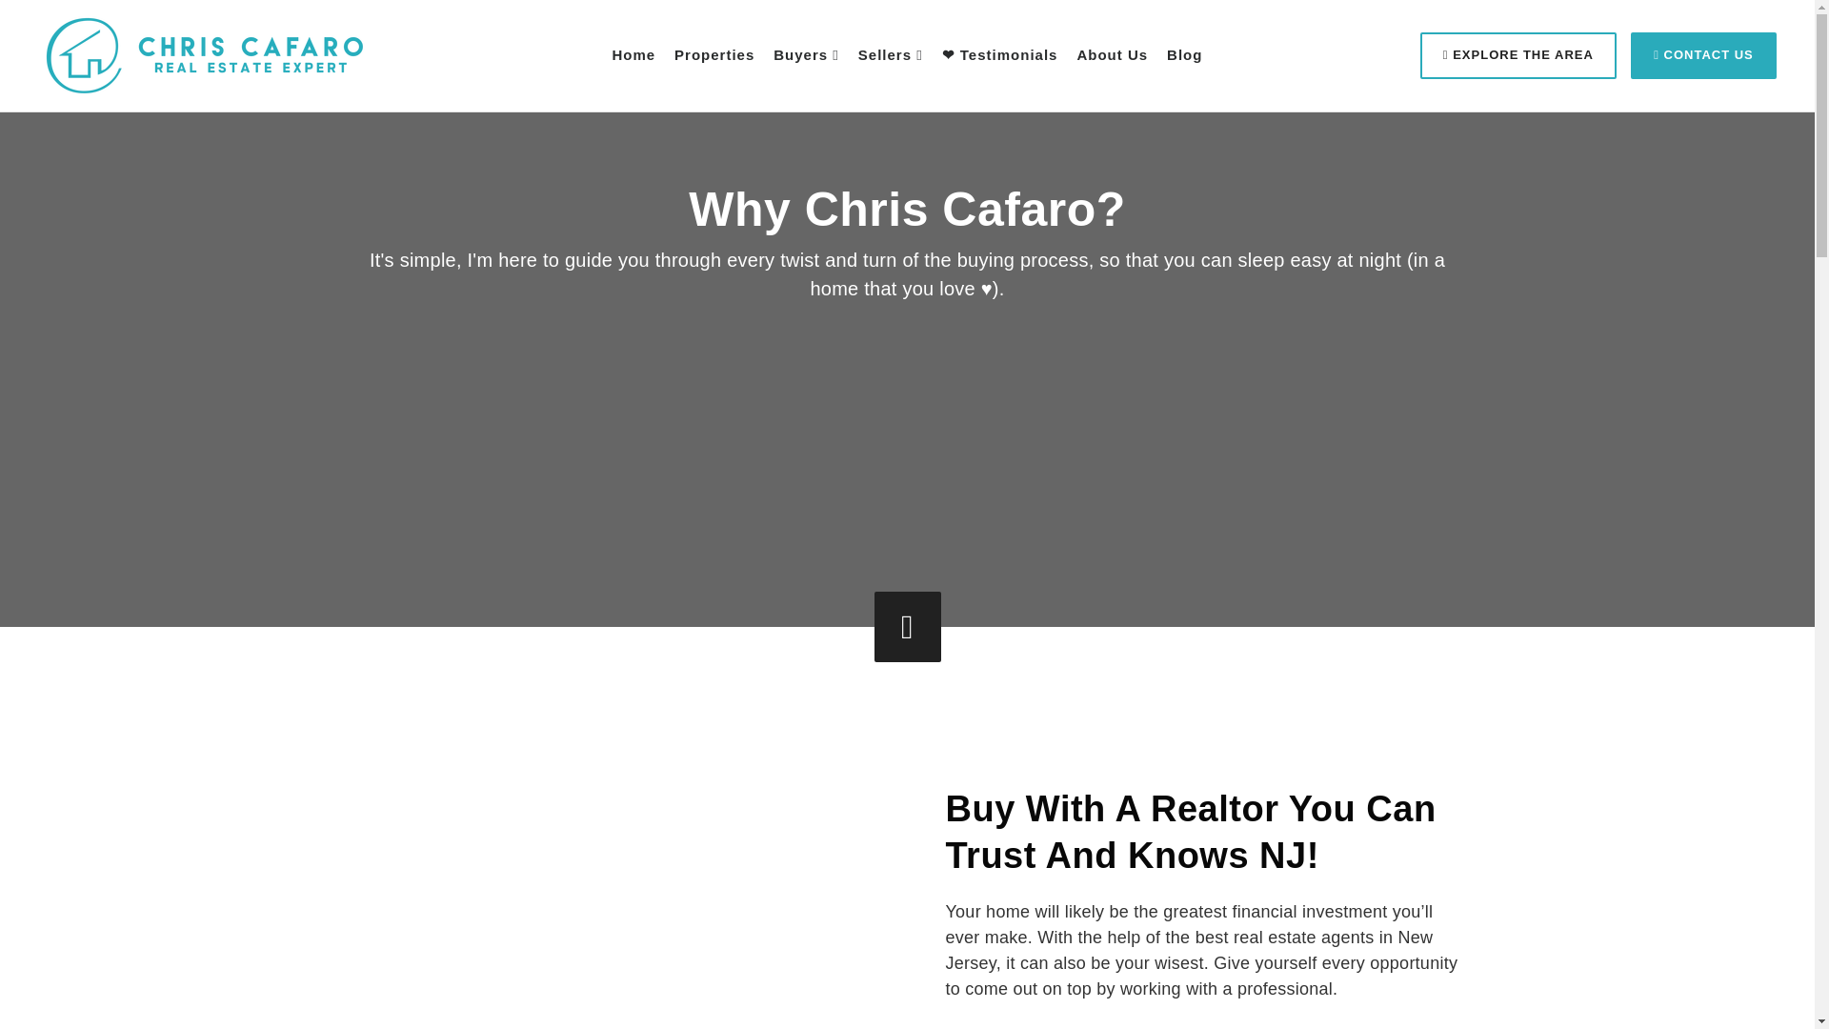  What do you see at coordinates (1703, 55) in the screenshot?
I see `CONTACT US` at bounding box center [1703, 55].